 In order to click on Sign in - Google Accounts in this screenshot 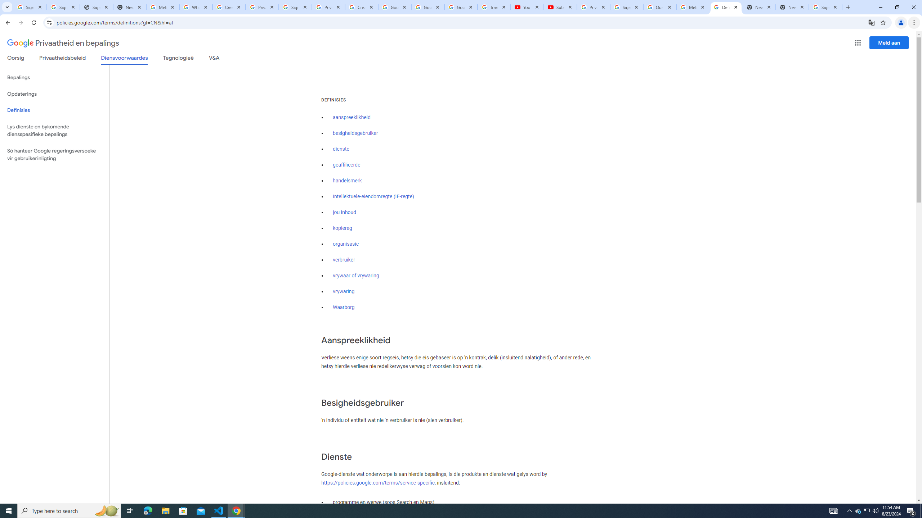, I will do `click(626, 7)`.